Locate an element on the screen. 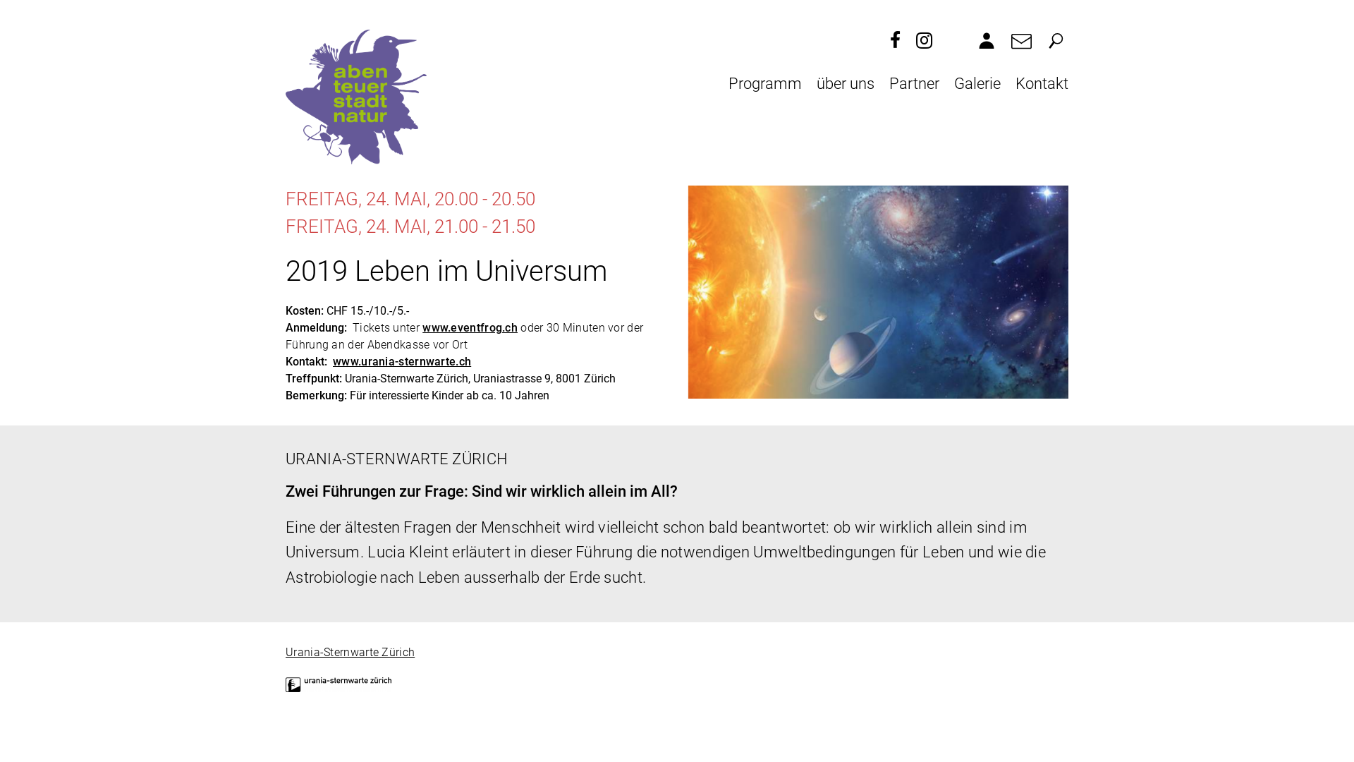 The height and width of the screenshot is (762, 1354). Programm is located at coordinates (765, 83).